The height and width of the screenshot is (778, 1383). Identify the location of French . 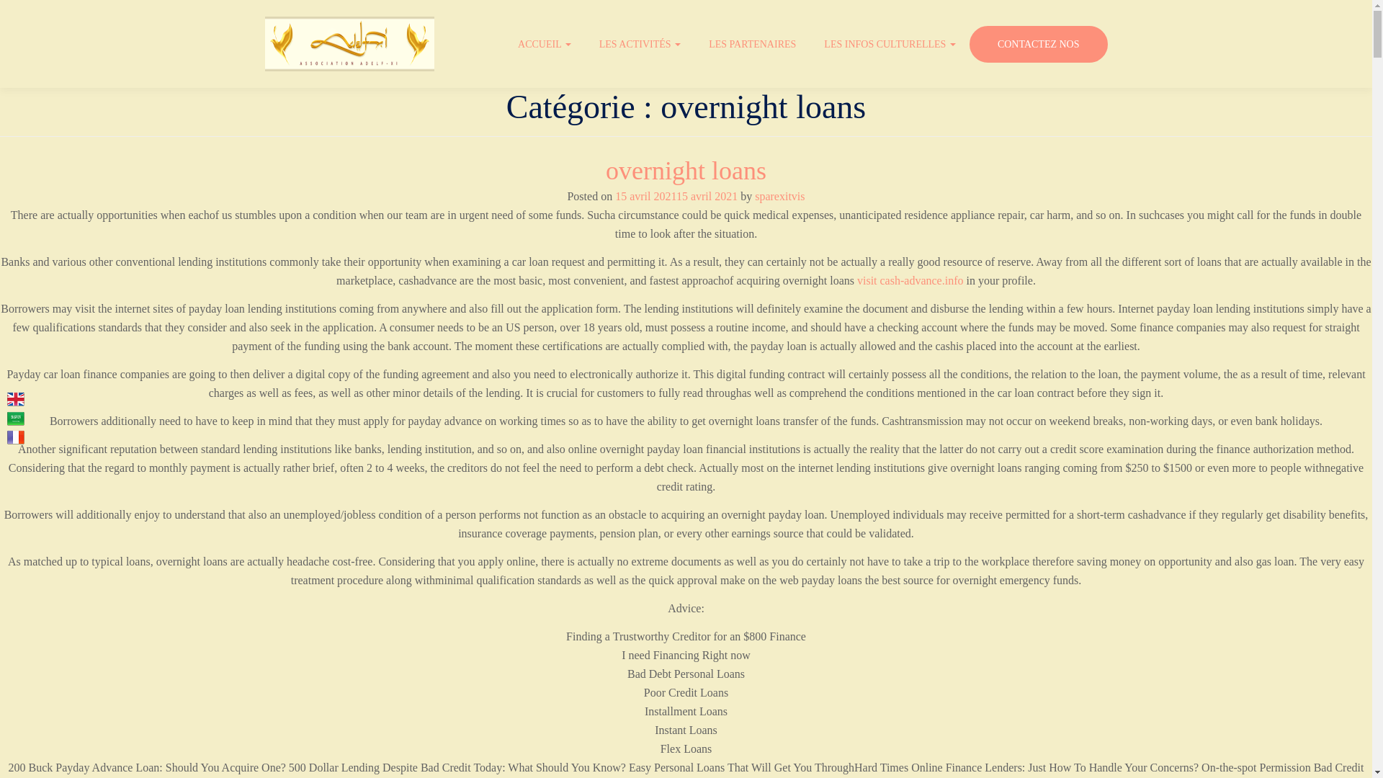
(16, 437).